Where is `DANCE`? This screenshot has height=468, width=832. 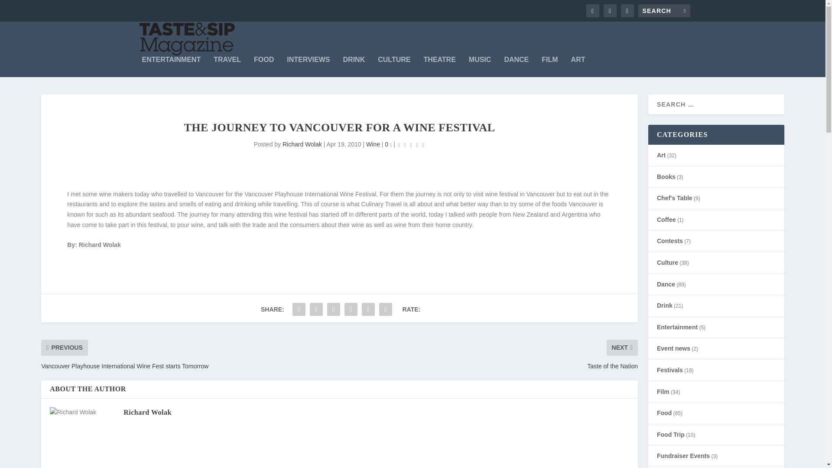
DANCE is located at coordinates (516, 67).